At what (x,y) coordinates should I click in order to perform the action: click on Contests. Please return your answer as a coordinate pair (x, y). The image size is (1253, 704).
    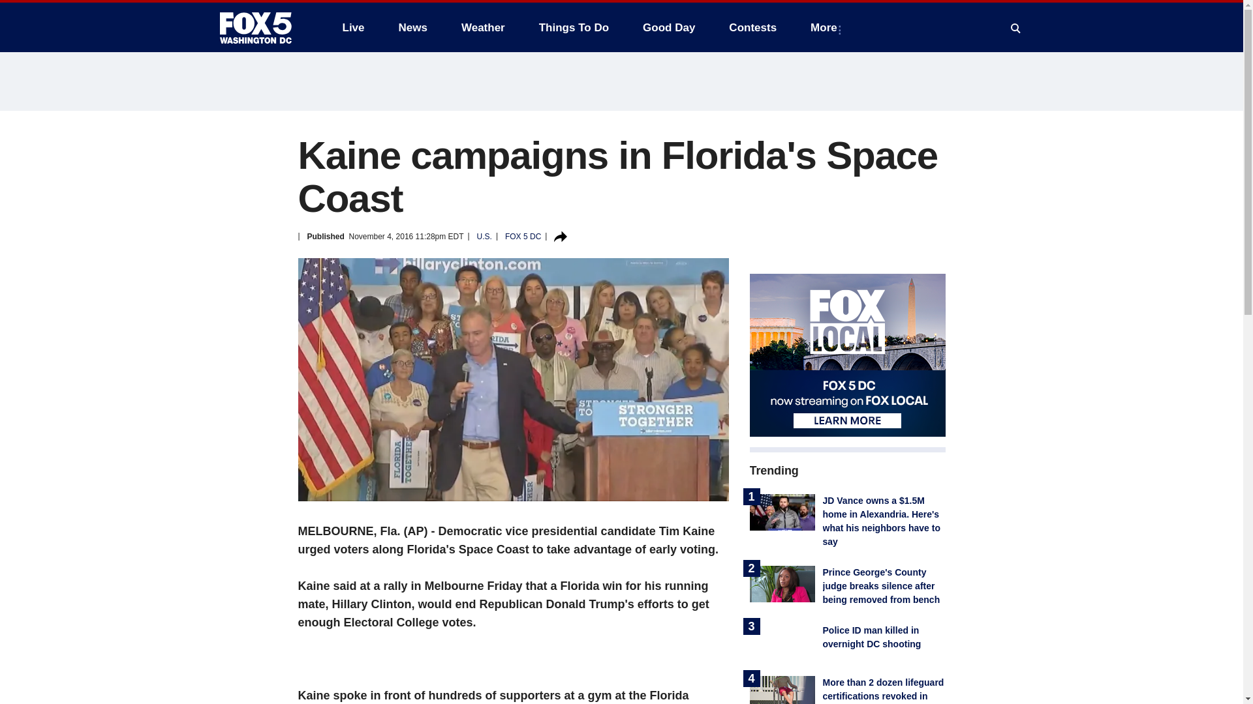
    Looking at the image, I should click on (752, 27).